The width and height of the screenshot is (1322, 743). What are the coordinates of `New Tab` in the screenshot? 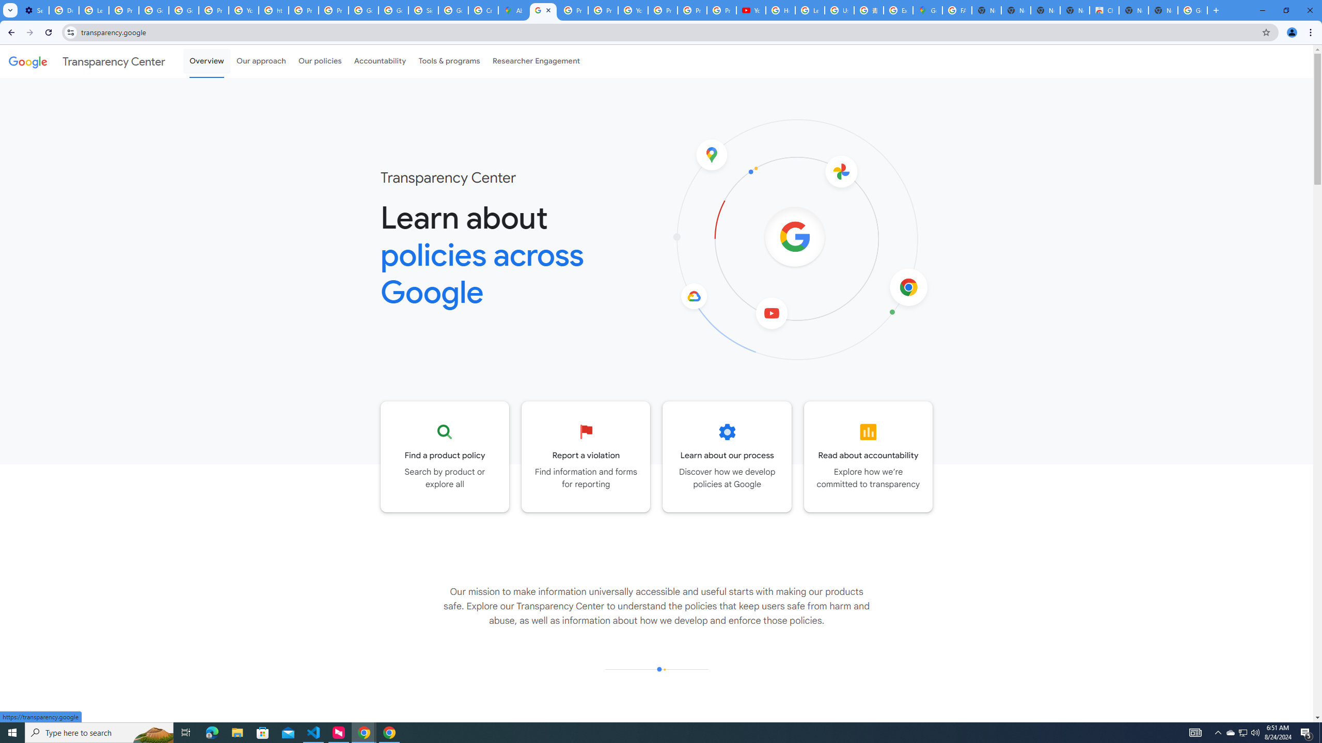 It's located at (1163, 10).